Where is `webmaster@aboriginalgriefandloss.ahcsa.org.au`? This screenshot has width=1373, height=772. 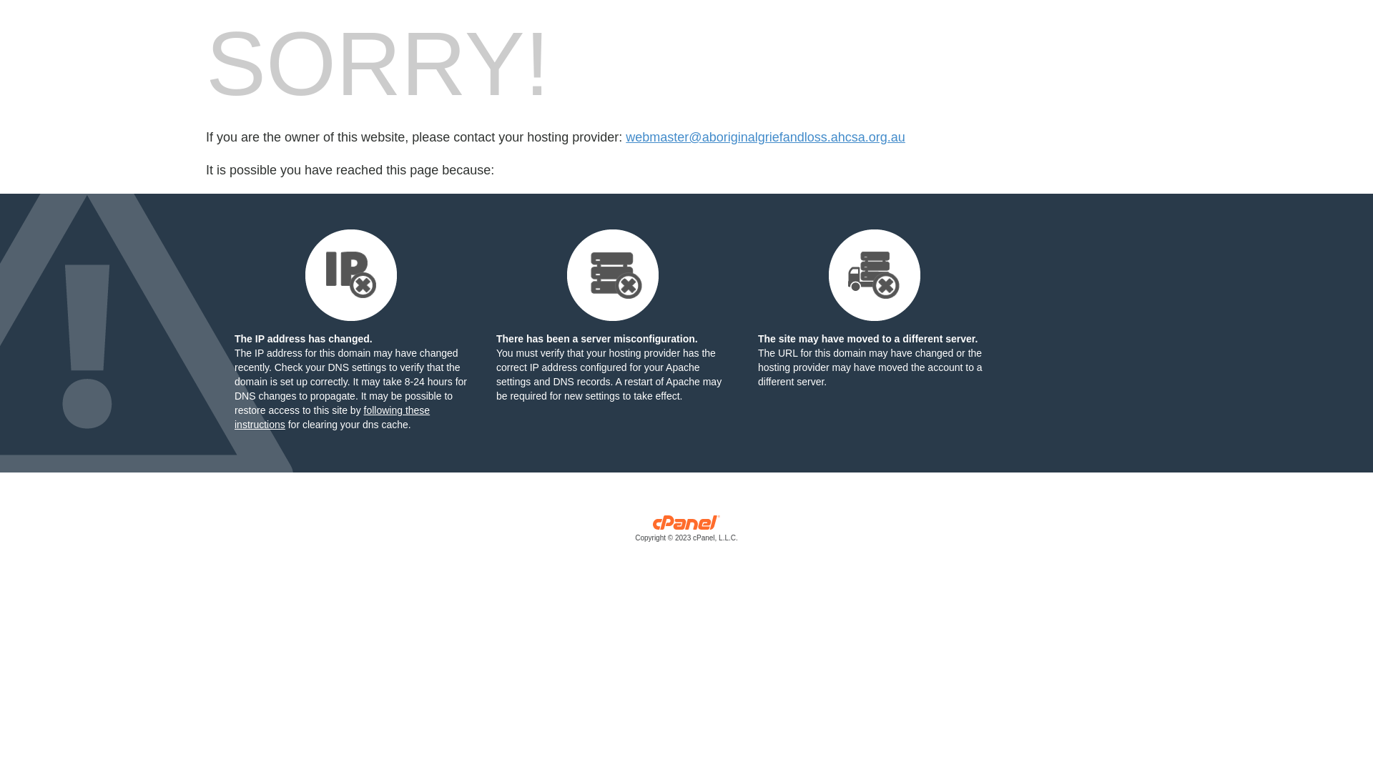
webmaster@aboriginalgriefandloss.ahcsa.org.au is located at coordinates (765, 137).